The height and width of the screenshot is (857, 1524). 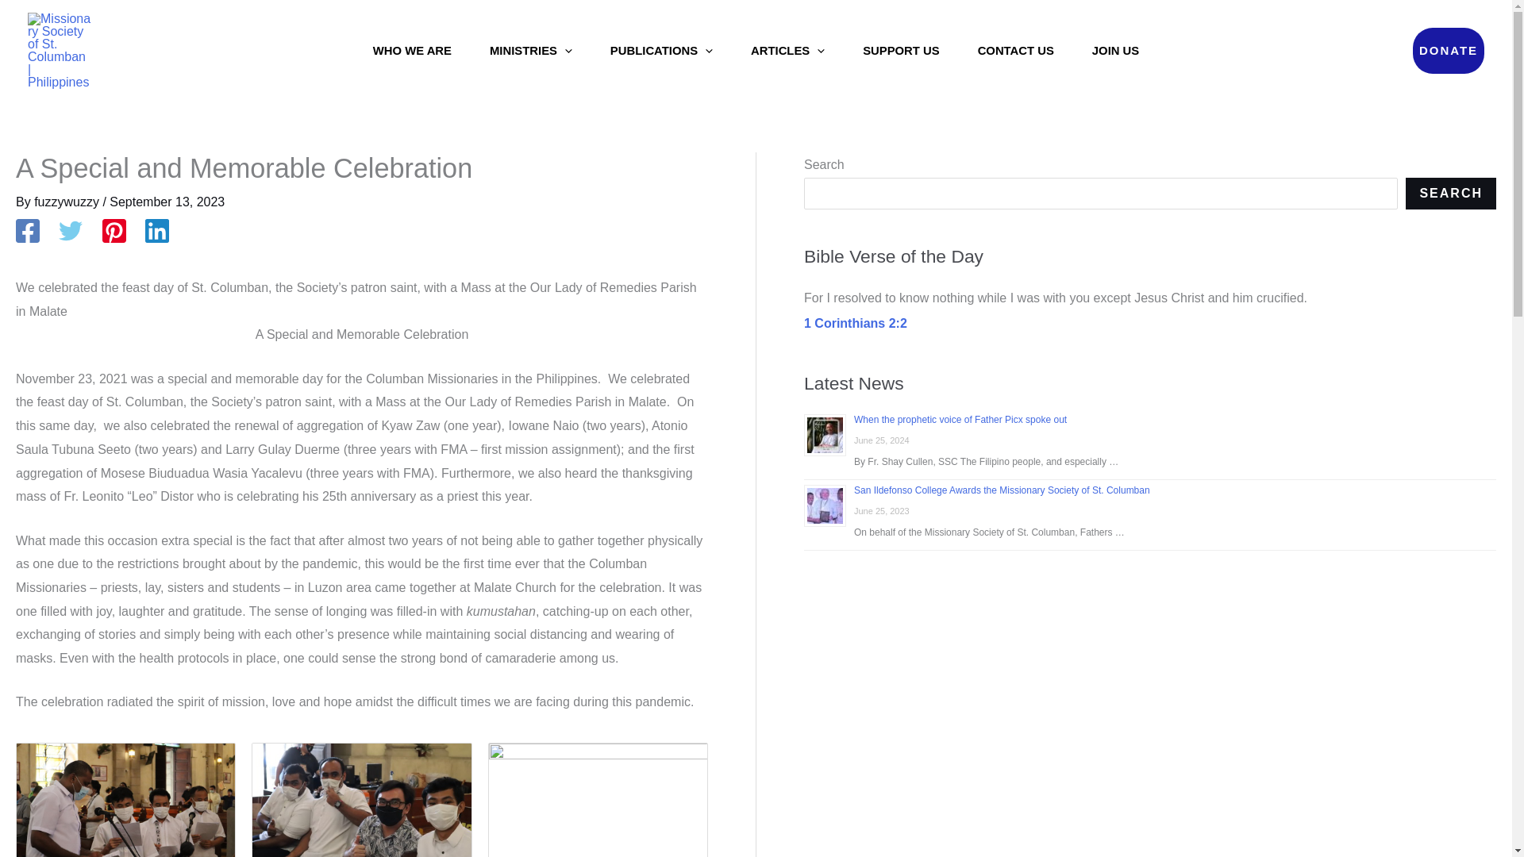 I want to click on MINISTRIES, so click(x=530, y=50).